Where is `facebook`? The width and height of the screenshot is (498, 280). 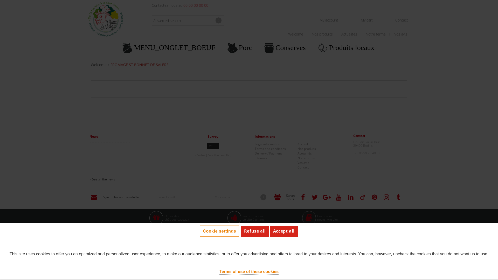
facebook is located at coordinates (303, 198).